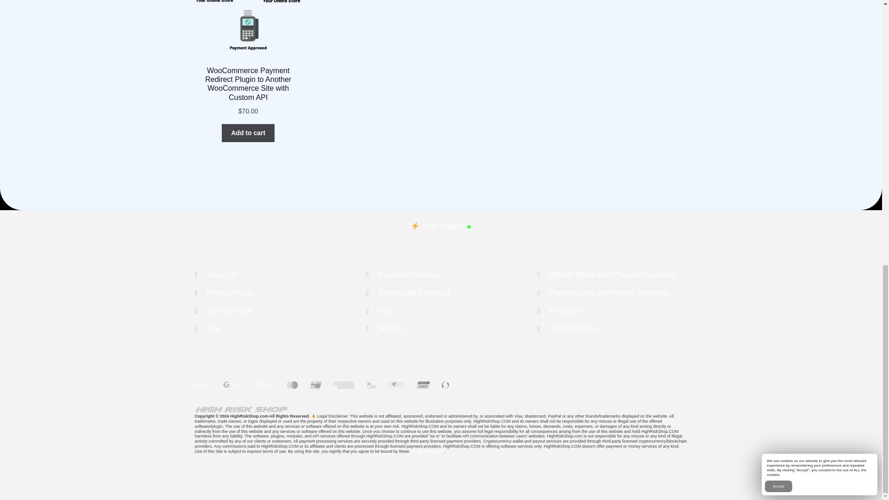 This screenshot has width=889, height=500. Describe the element at coordinates (441, 226) in the screenshot. I see `Chat Support` at that location.